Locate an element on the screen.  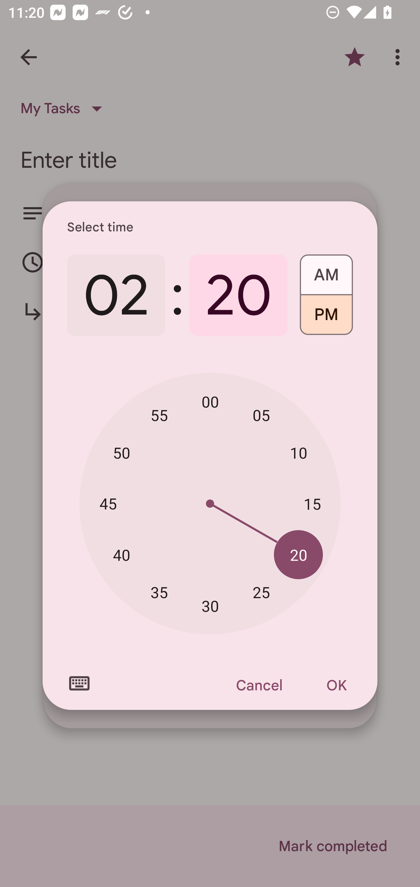
AM is located at coordinates (326, 271).